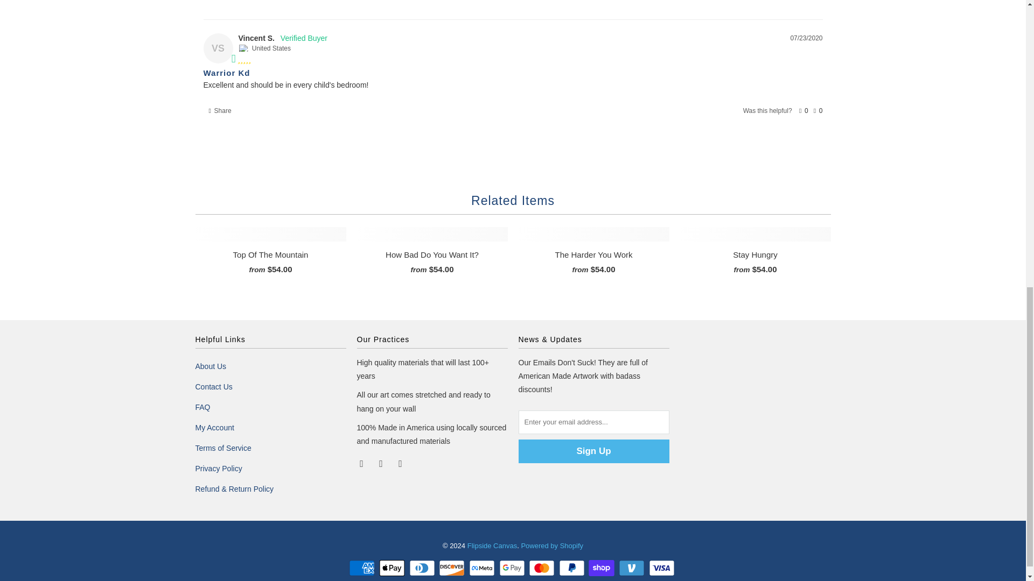 This screenshot has height=581, width=1034. Describe the element at coordinates (573, 568) in the screenshot. I see `PayPal` at that location.